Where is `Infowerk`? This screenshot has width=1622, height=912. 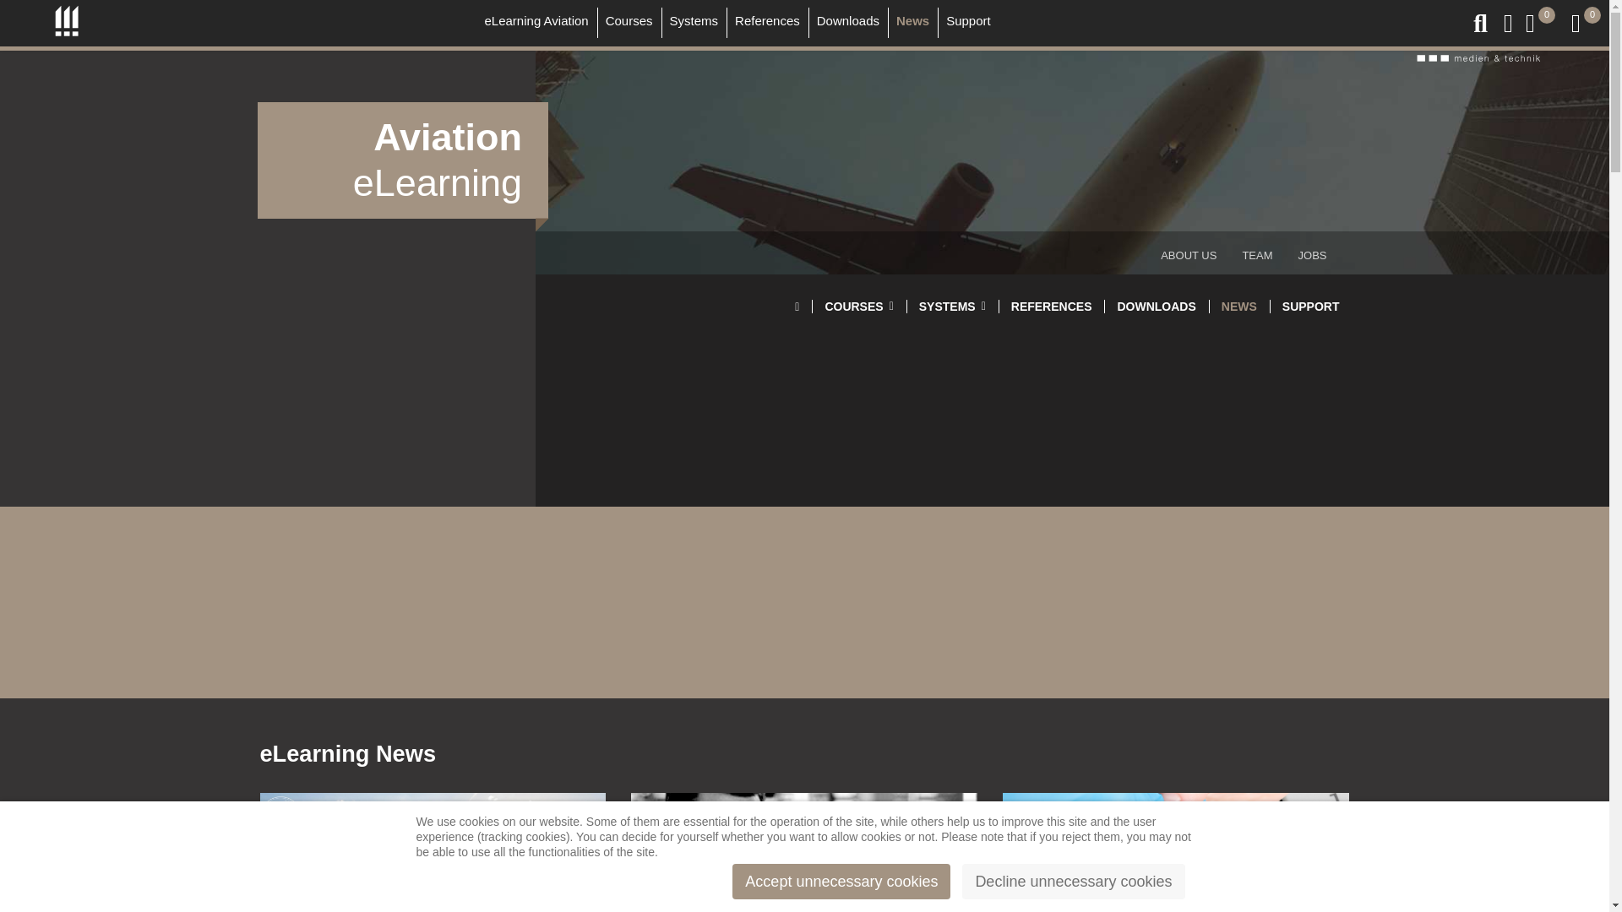 Infowerk is located at coordinates (66, 20).